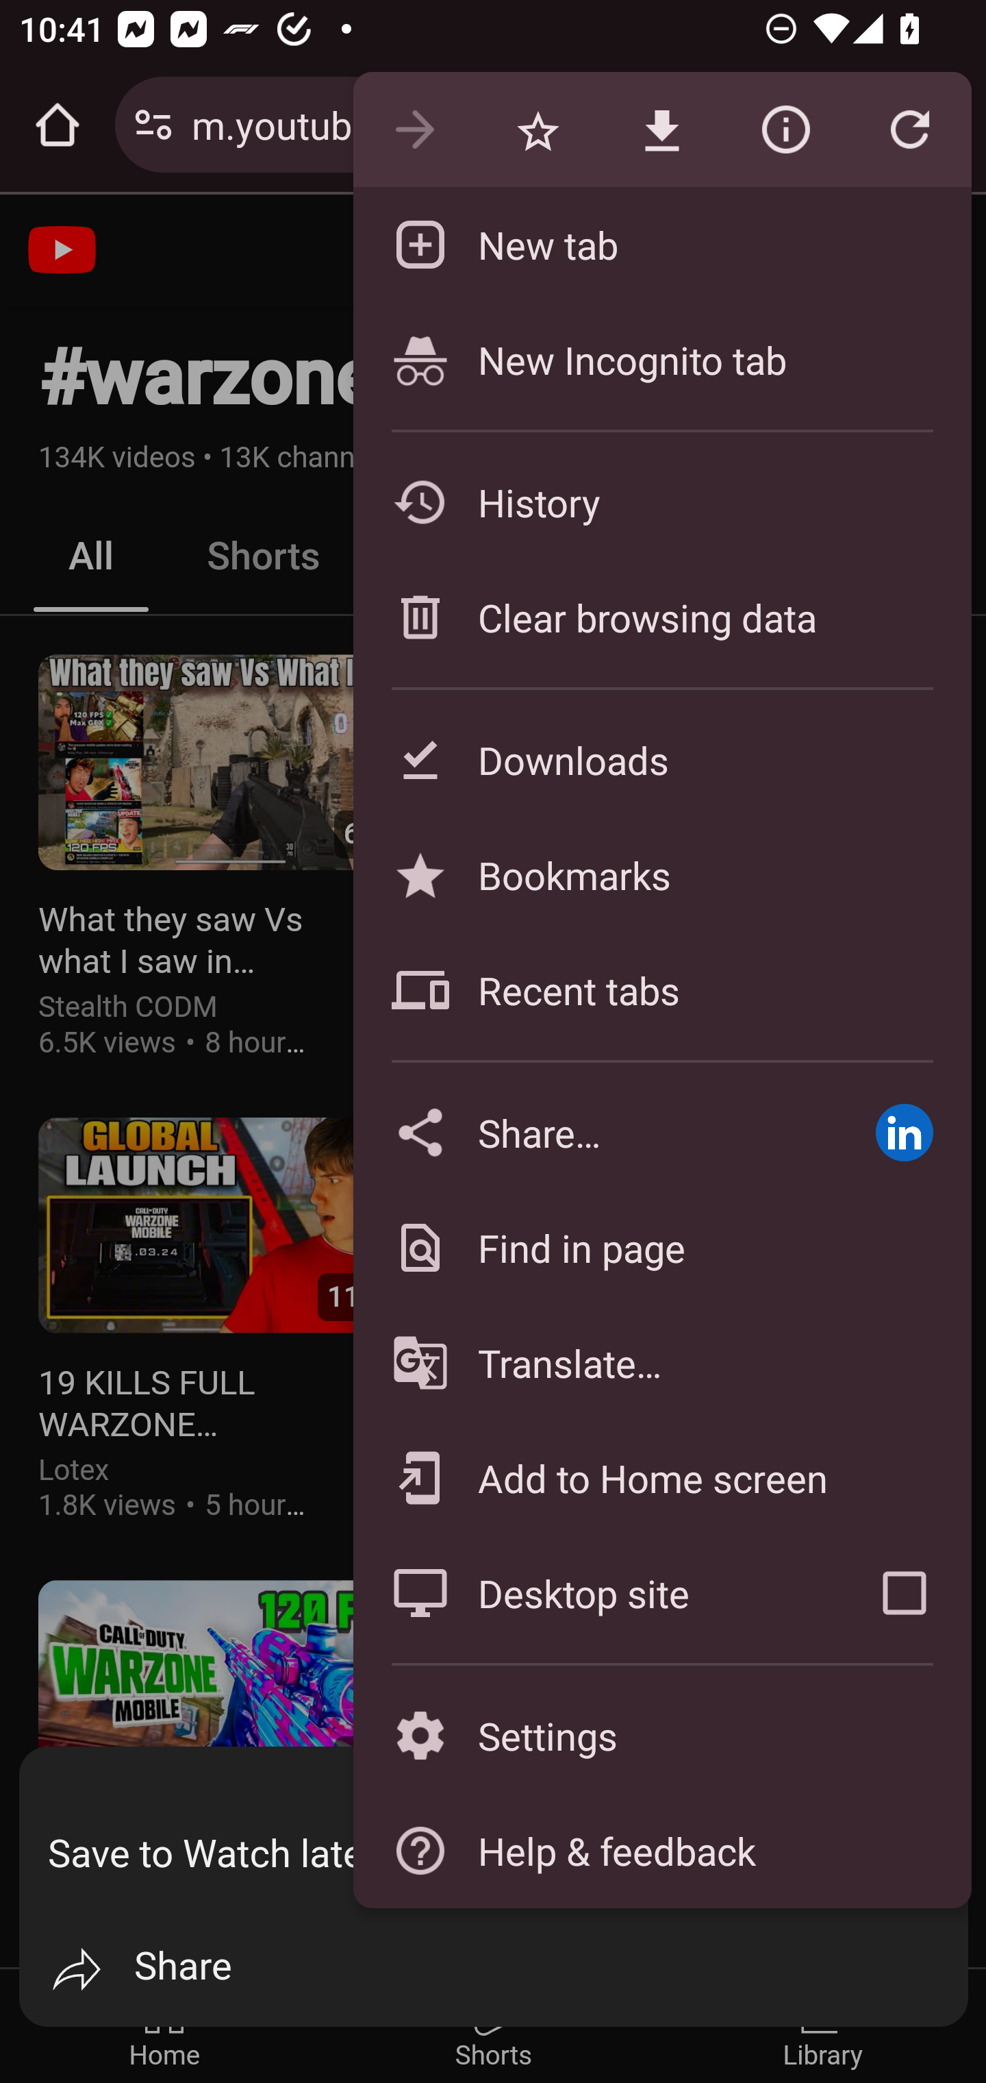 Image resolution: width=986 pixels, height=2083 pixels. What do you see at coordinates (661, 1850) in the screenshot?
I see `Help & feedback` at bounding box center [661, 1850].